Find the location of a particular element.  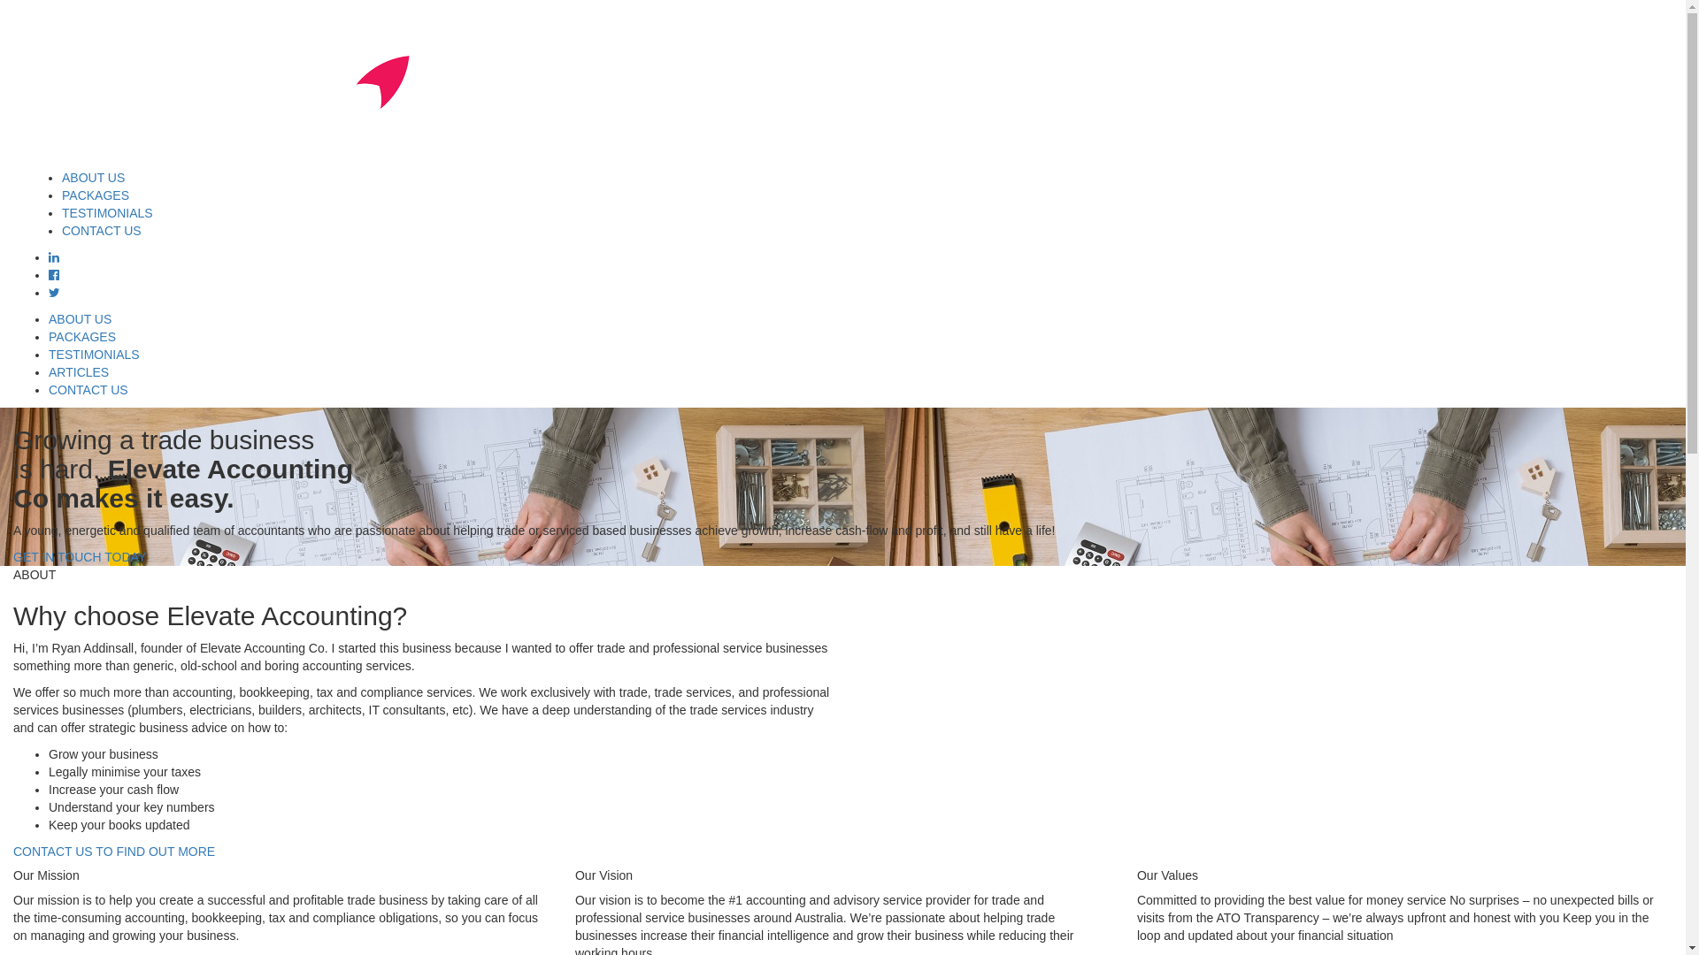

CONTACT US is located at coordinates (88, 390).